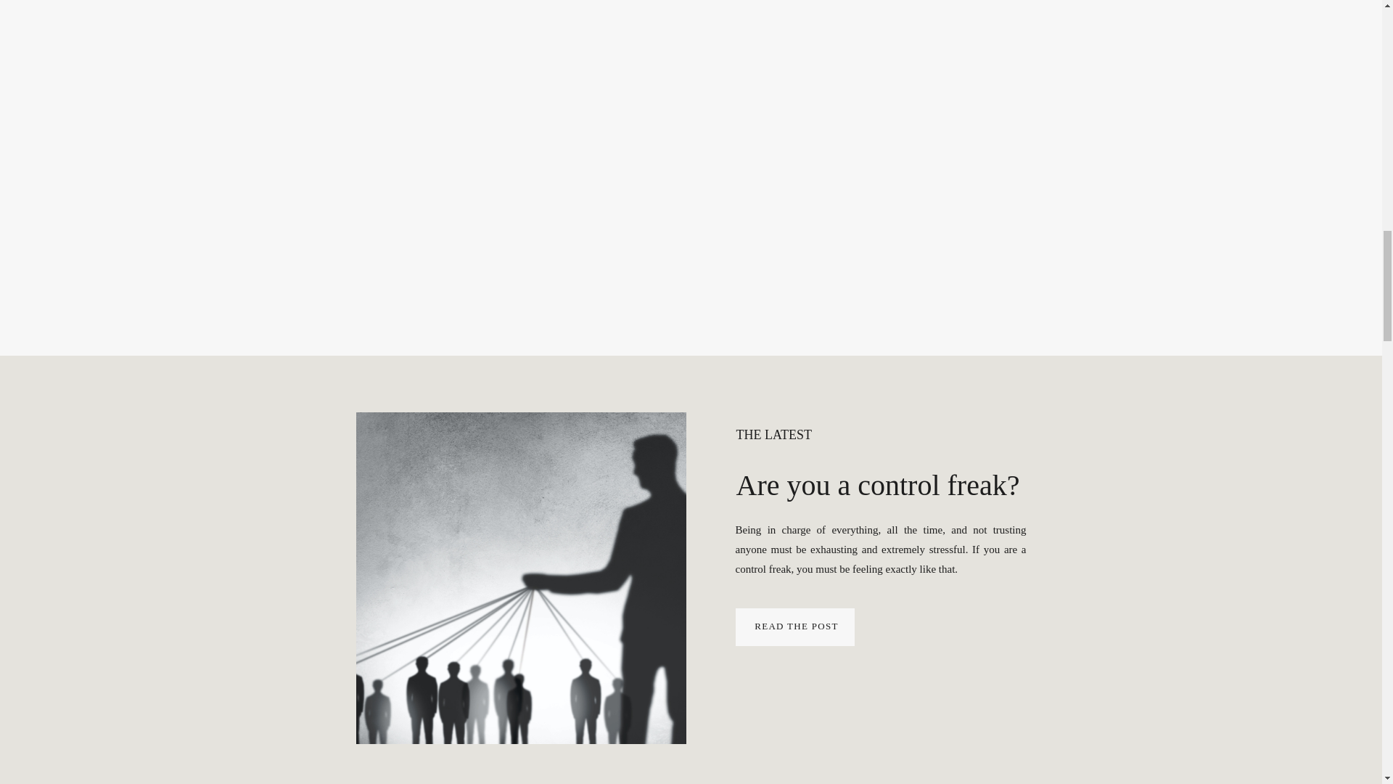 This screenshot has height=784, width=1393. I want to click on Are you a control freak?, so click(519, 578).